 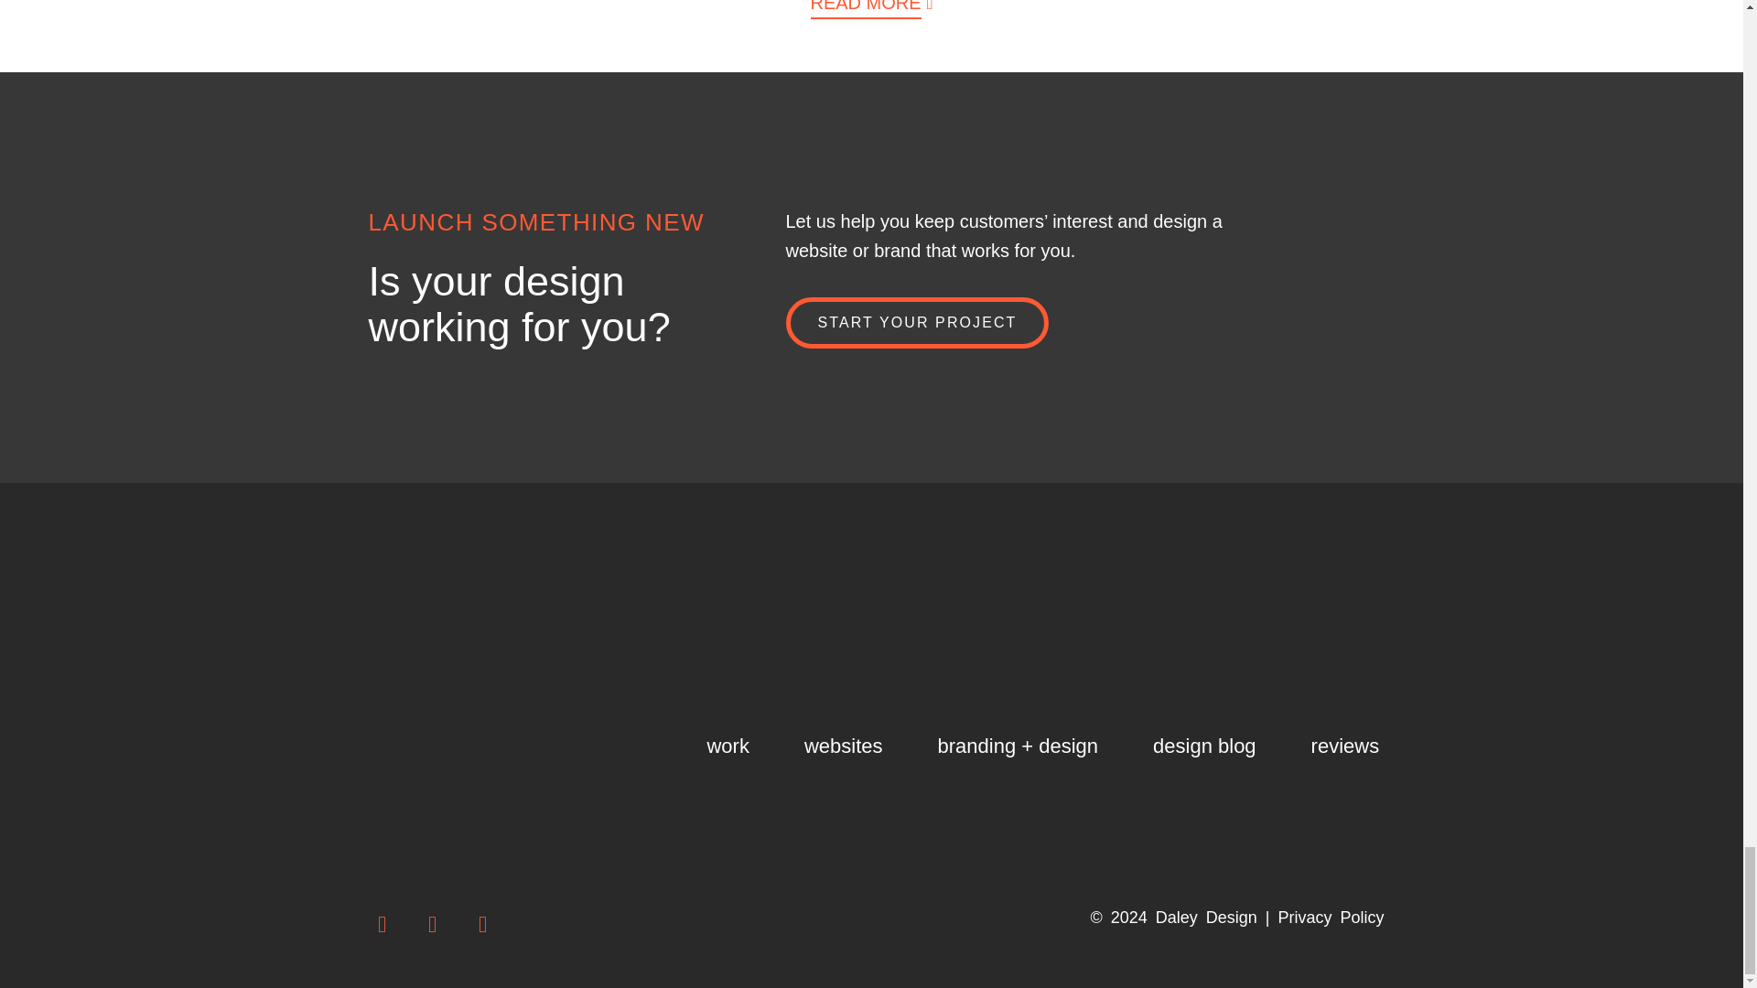 I want to click on READ MORE, so click(x=866, y=9).